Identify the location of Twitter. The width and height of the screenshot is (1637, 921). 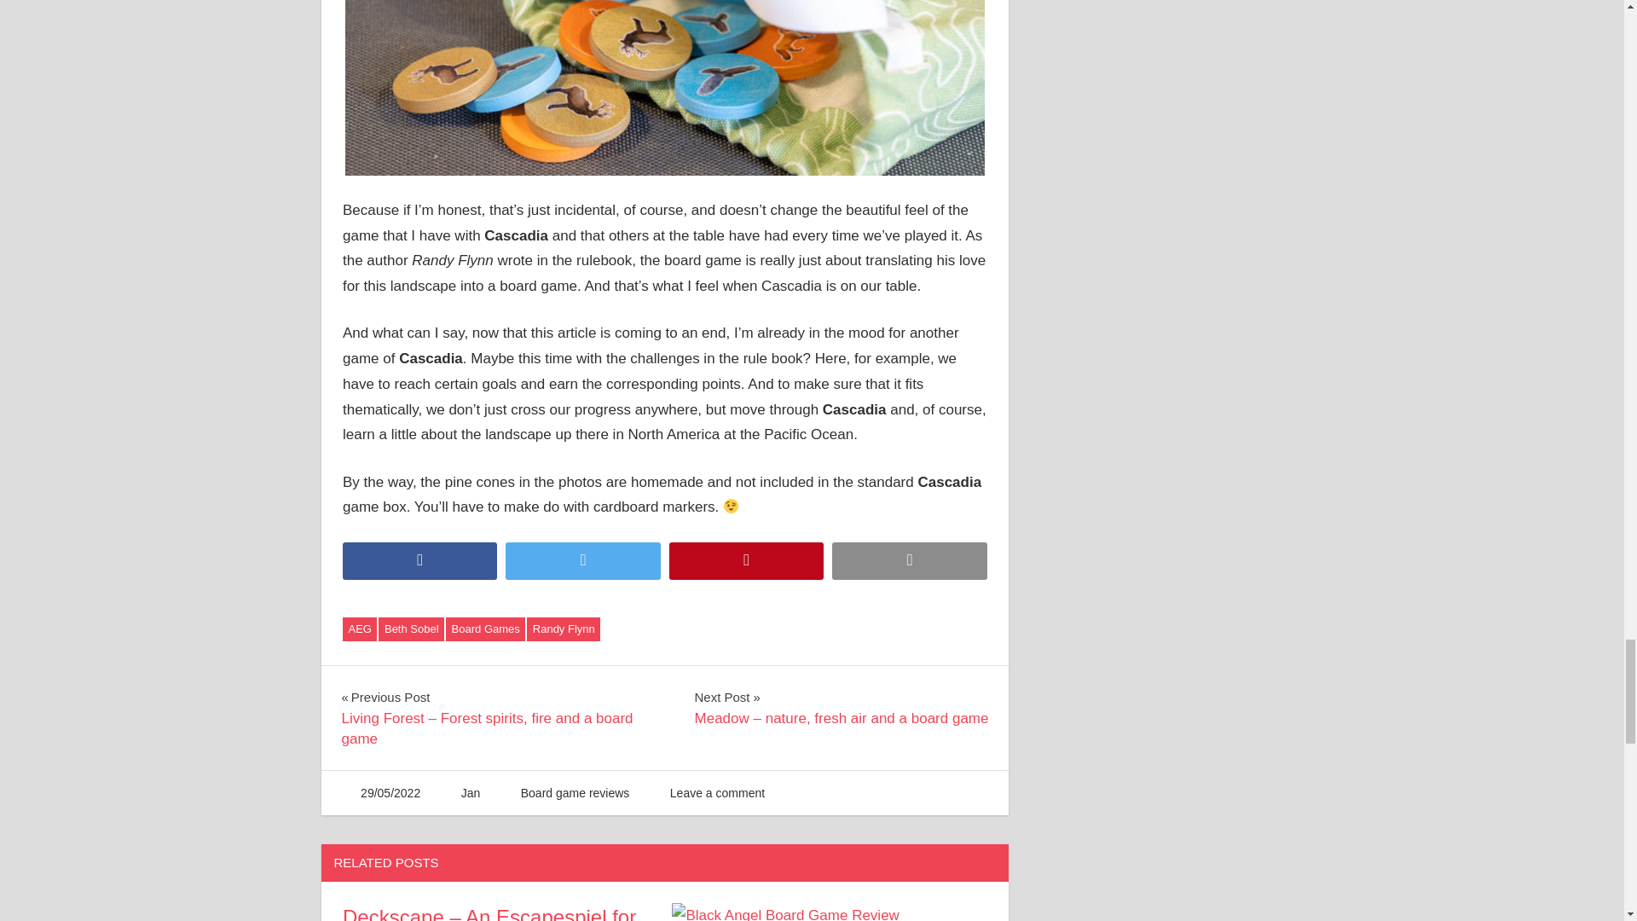
(582, 561).